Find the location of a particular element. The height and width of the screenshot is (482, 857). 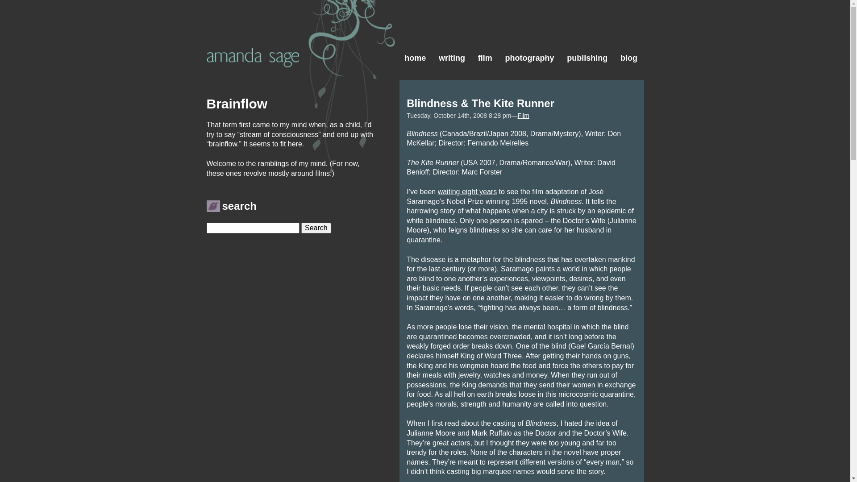

waiting eight years is located at coordinates (468, 192).